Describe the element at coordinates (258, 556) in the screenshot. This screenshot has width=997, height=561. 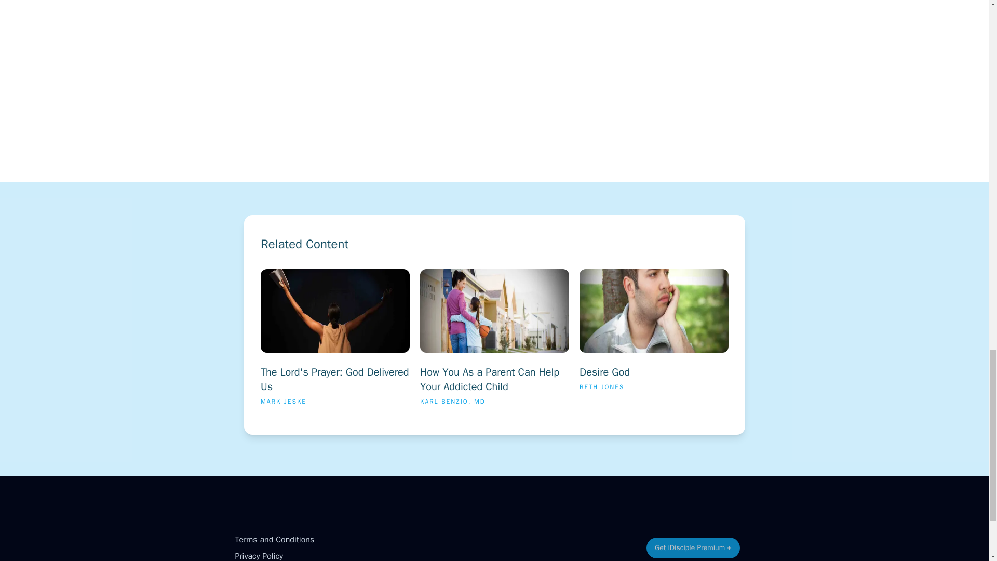
I see `Privacy Policy` at that location.